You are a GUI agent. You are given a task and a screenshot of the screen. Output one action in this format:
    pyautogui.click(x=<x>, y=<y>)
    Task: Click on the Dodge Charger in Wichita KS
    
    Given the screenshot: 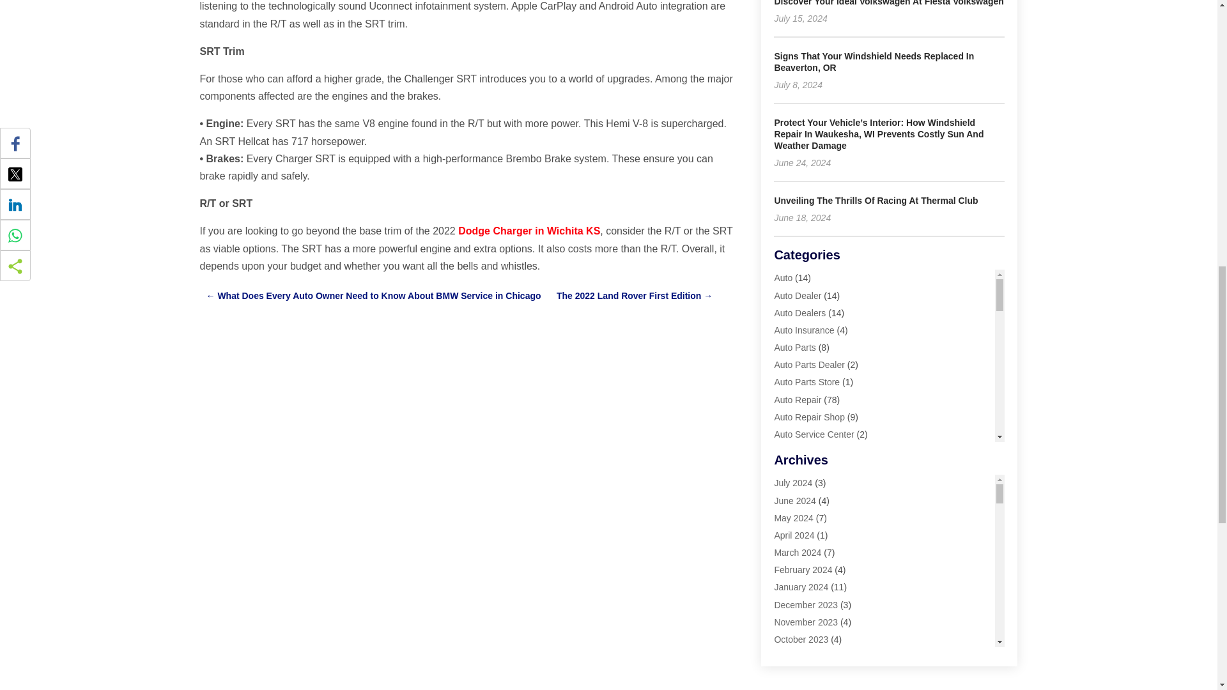 What is the action you would take?
    pyautogui.click(x=529, y=231)
    